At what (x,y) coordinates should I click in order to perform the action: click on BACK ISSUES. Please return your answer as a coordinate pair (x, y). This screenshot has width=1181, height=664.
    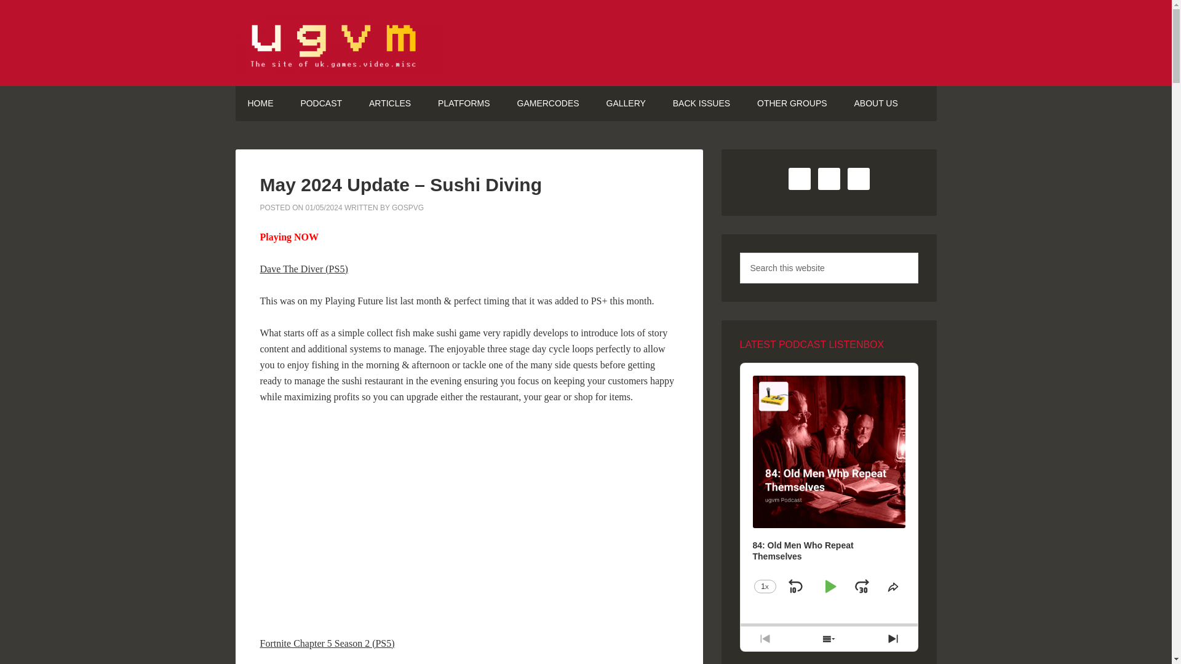
    Looking at the image, I should click on (701, 103).